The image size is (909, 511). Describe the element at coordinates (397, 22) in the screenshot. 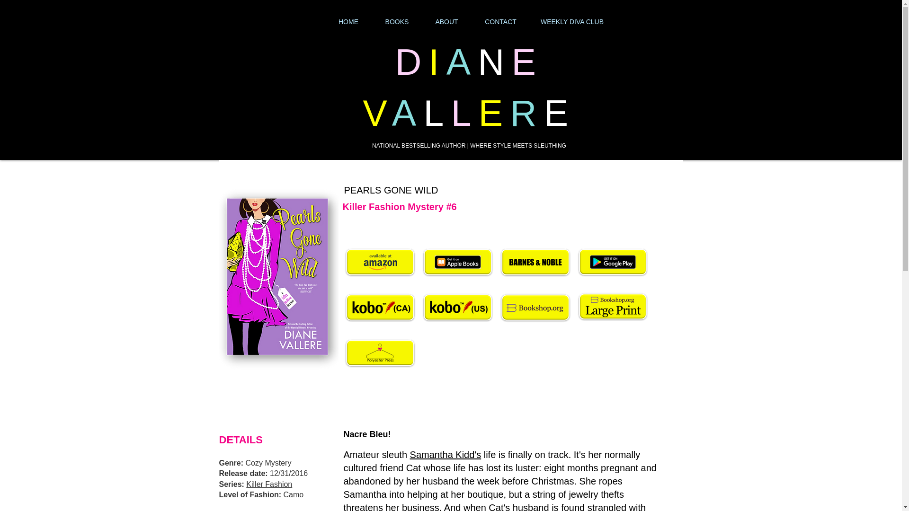

I see `BOOKS` at that location.